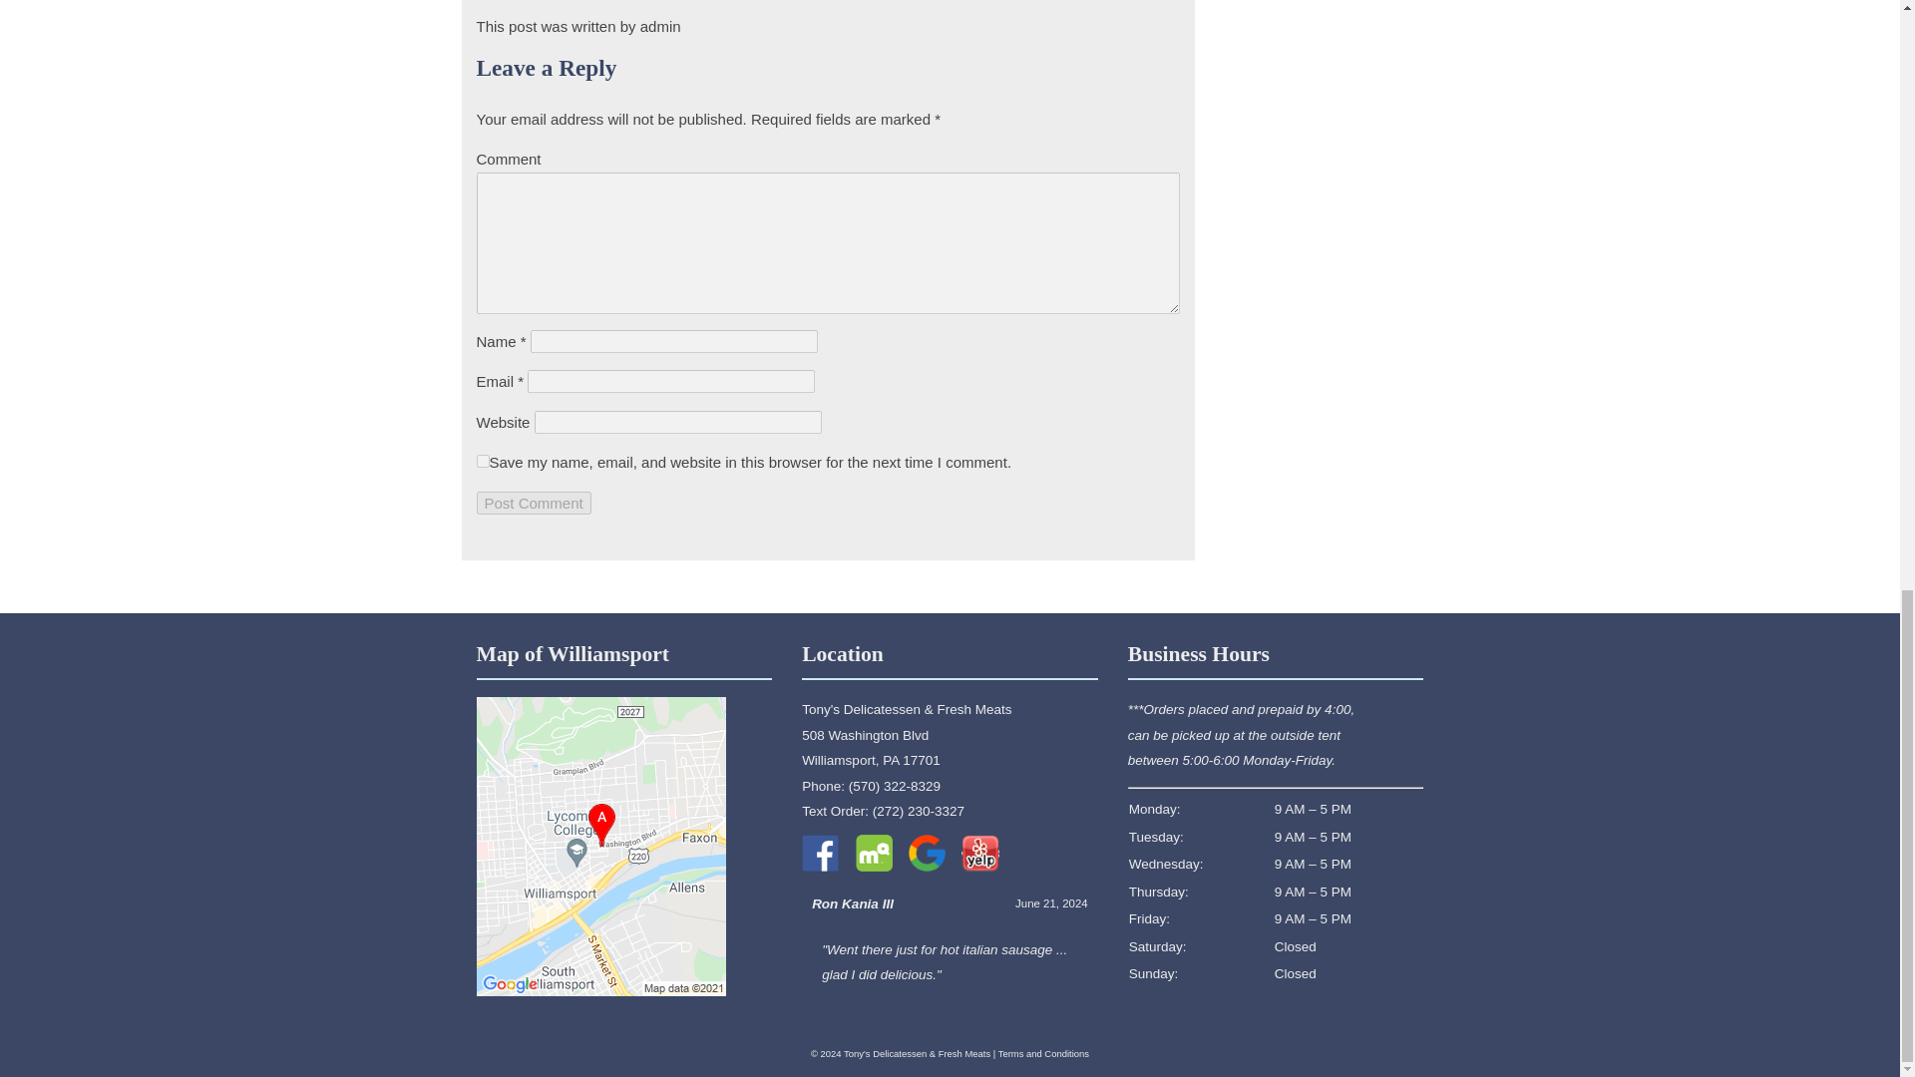 The height and width of the screenshot is (1077, 1915). I want to click on Post Comment, so click(535, 503).